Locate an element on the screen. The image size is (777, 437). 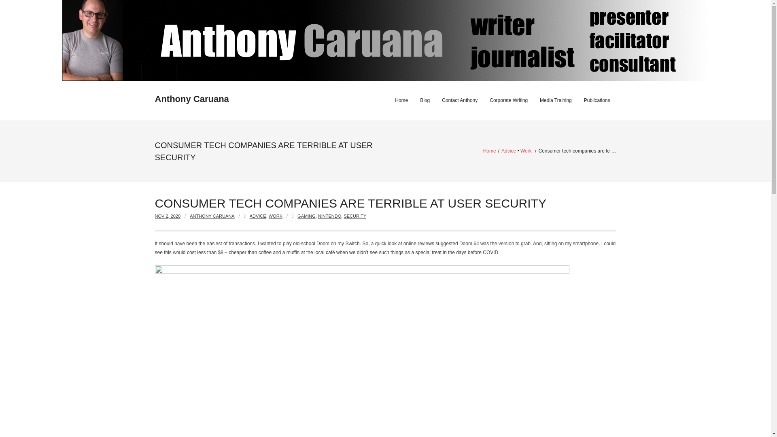
ANTHONY CARUANA is located at coordinates (212, 216).